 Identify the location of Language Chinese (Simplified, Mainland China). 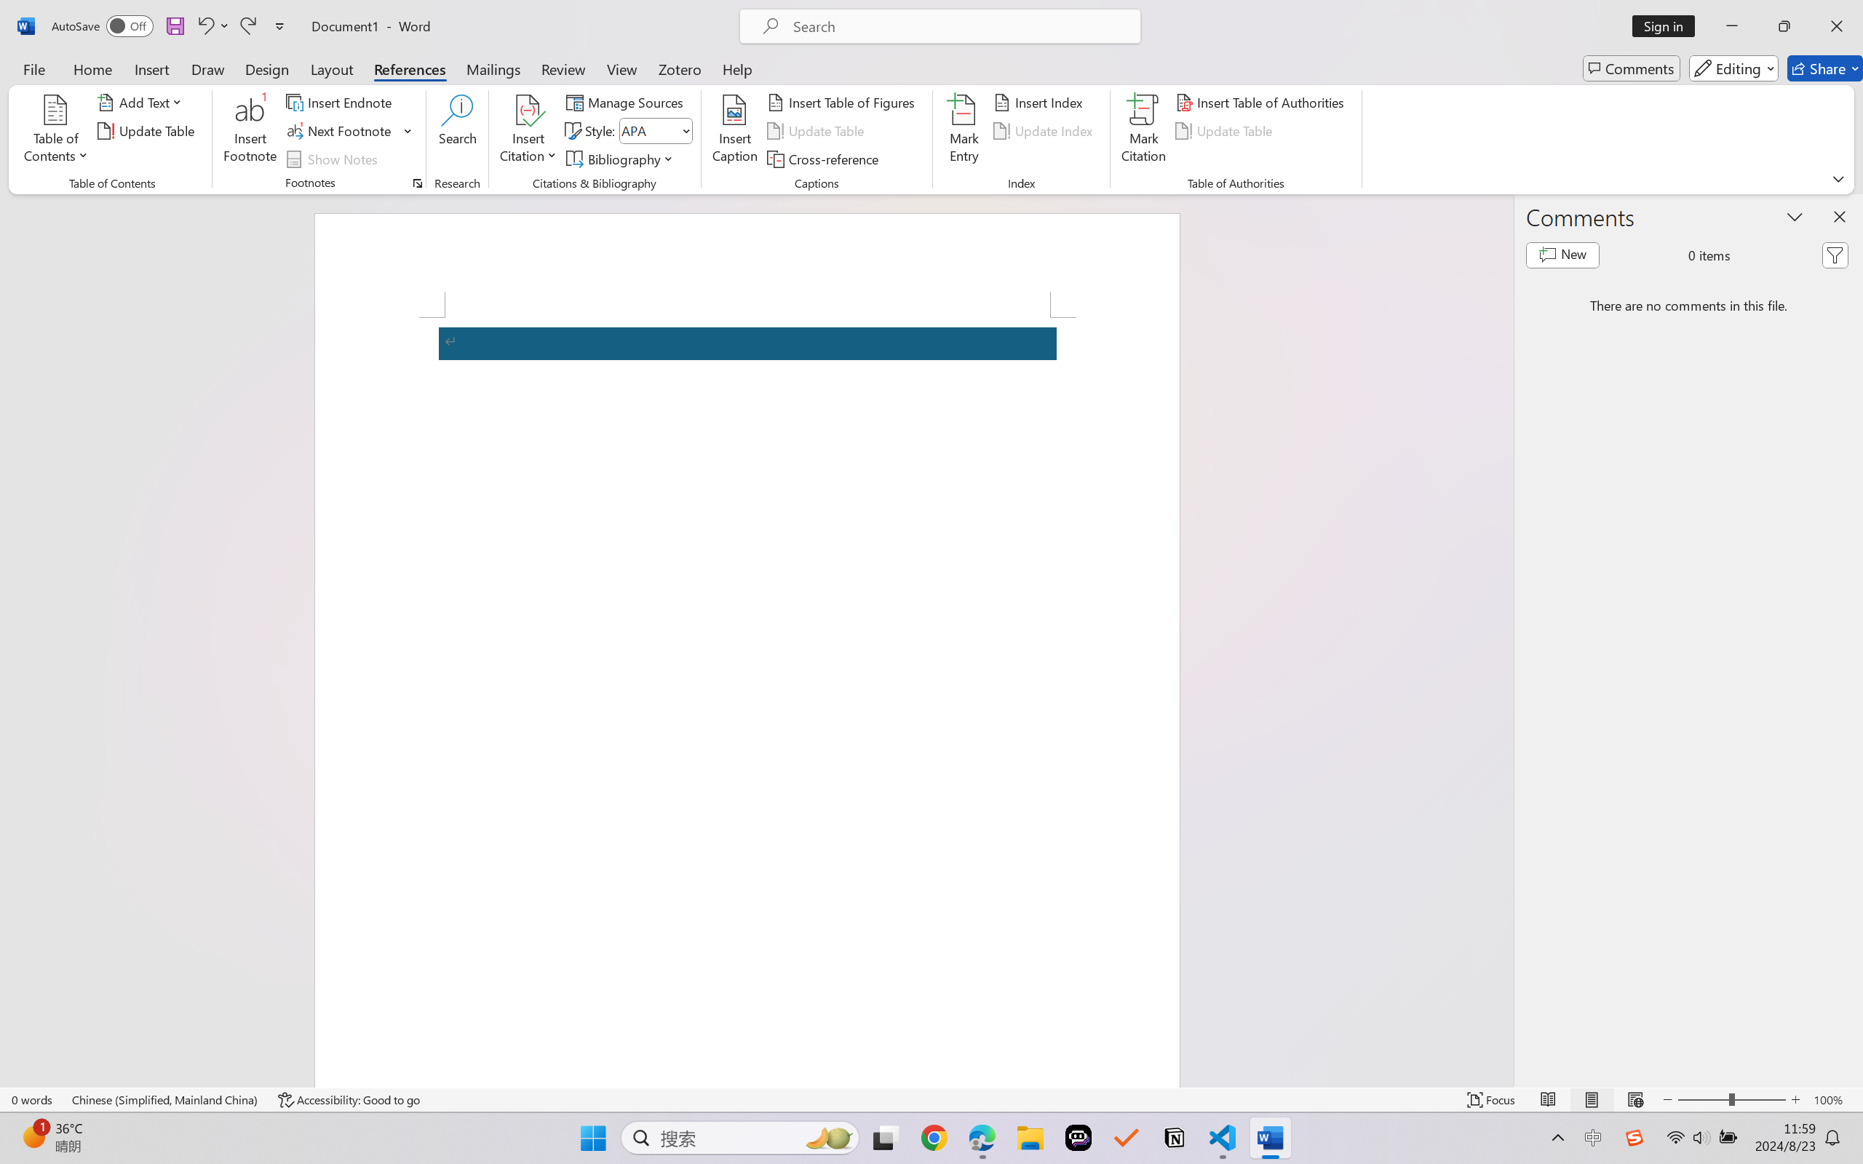
(166, 1100).